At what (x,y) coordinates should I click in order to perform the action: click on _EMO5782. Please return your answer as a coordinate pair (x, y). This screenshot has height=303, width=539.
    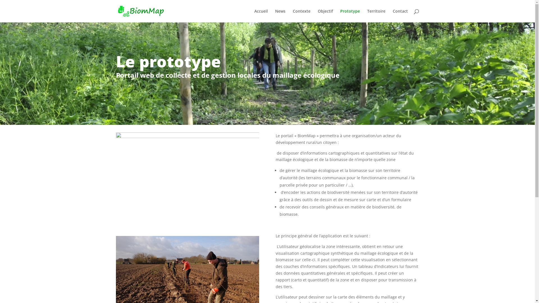
    Looking at the image, I should click on (187, 180).